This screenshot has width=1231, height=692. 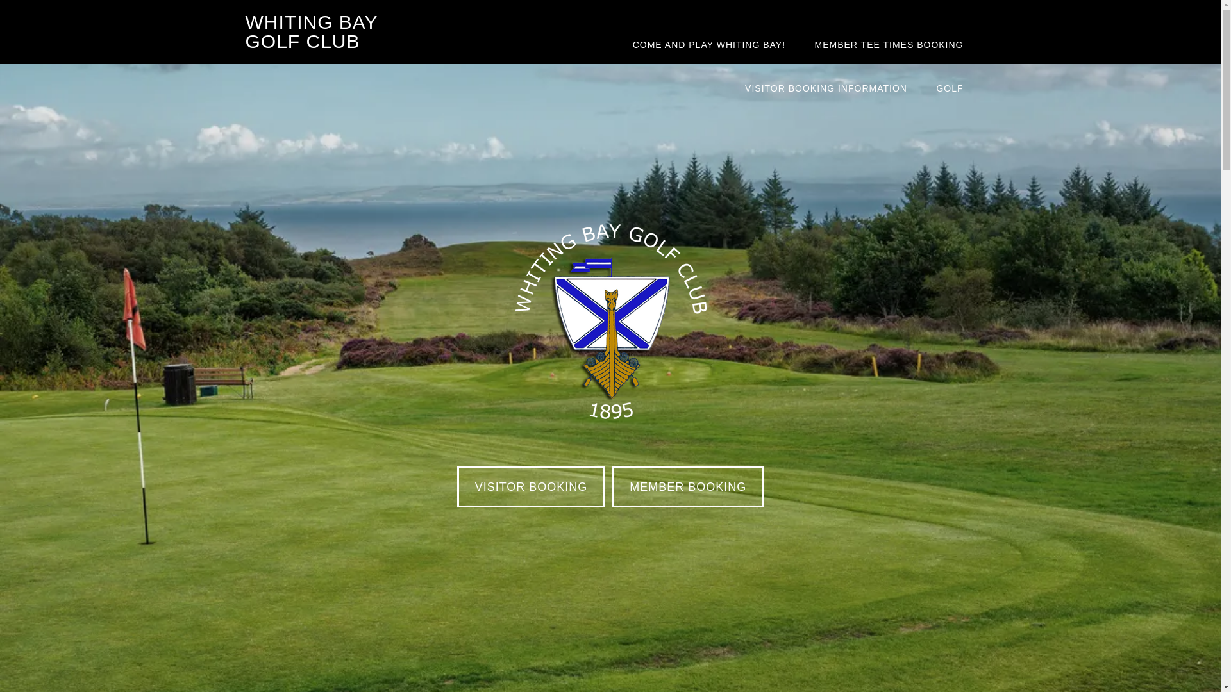 I want to click on COME AND PLAY WHITING BAY!, so click(x=709, y=44).